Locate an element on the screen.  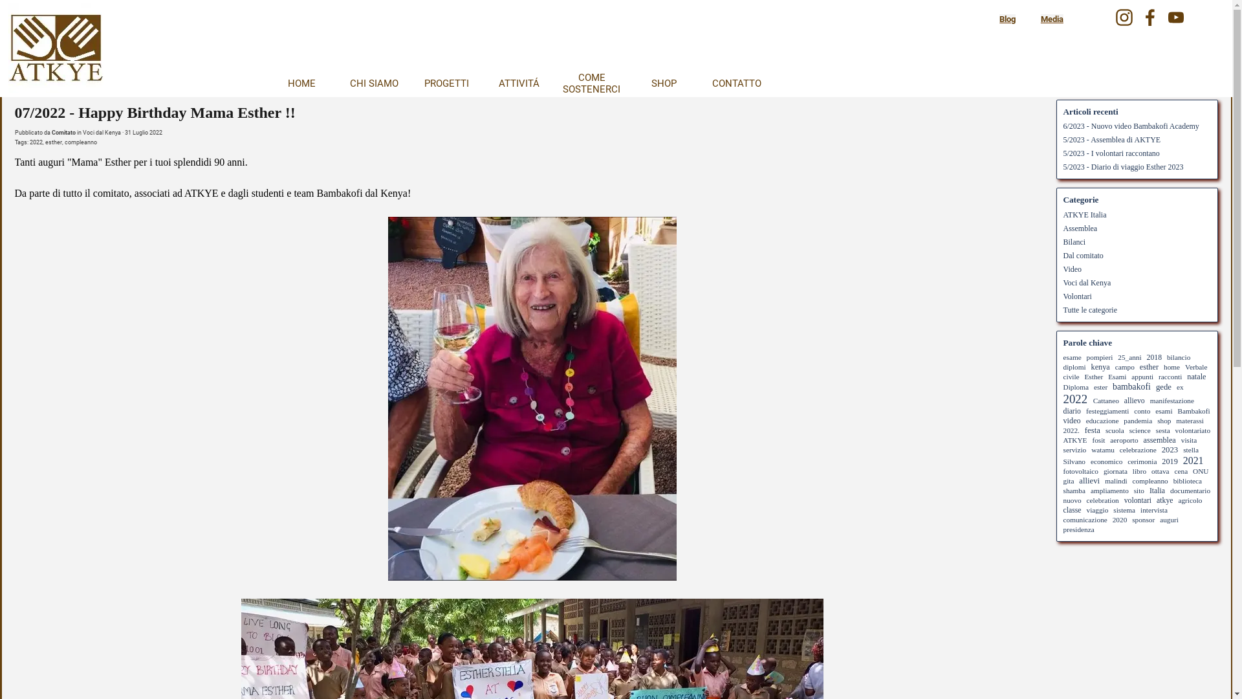
5/2023 - Assemblea di AKTYE is located at coordinates (1113, 140).